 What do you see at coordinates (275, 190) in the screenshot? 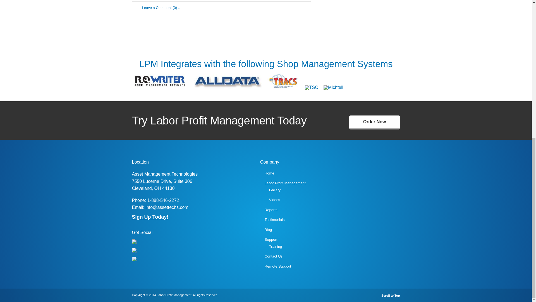
I see `Gallery` at bounding box center [275, 190].